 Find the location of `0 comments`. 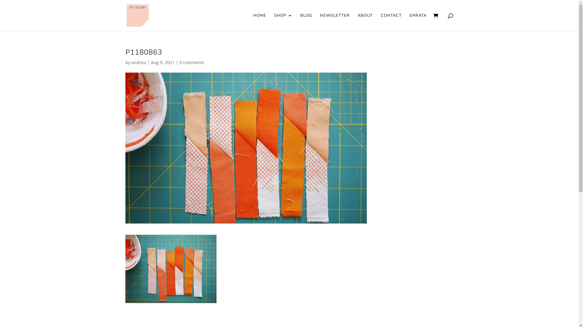

0 comments is located at coordinates (192, 63).